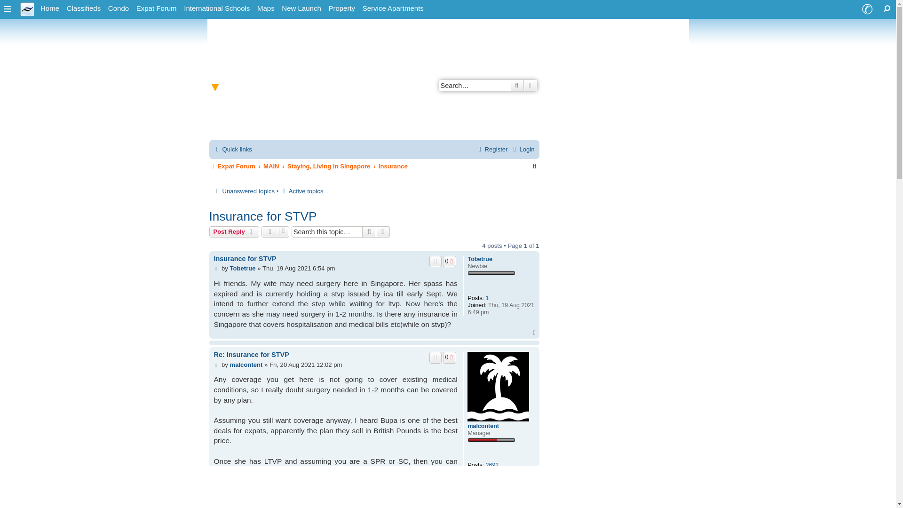  Describe the element at coordinates (157, 8) in the screenshot. I see `Expat Forum` at that location.